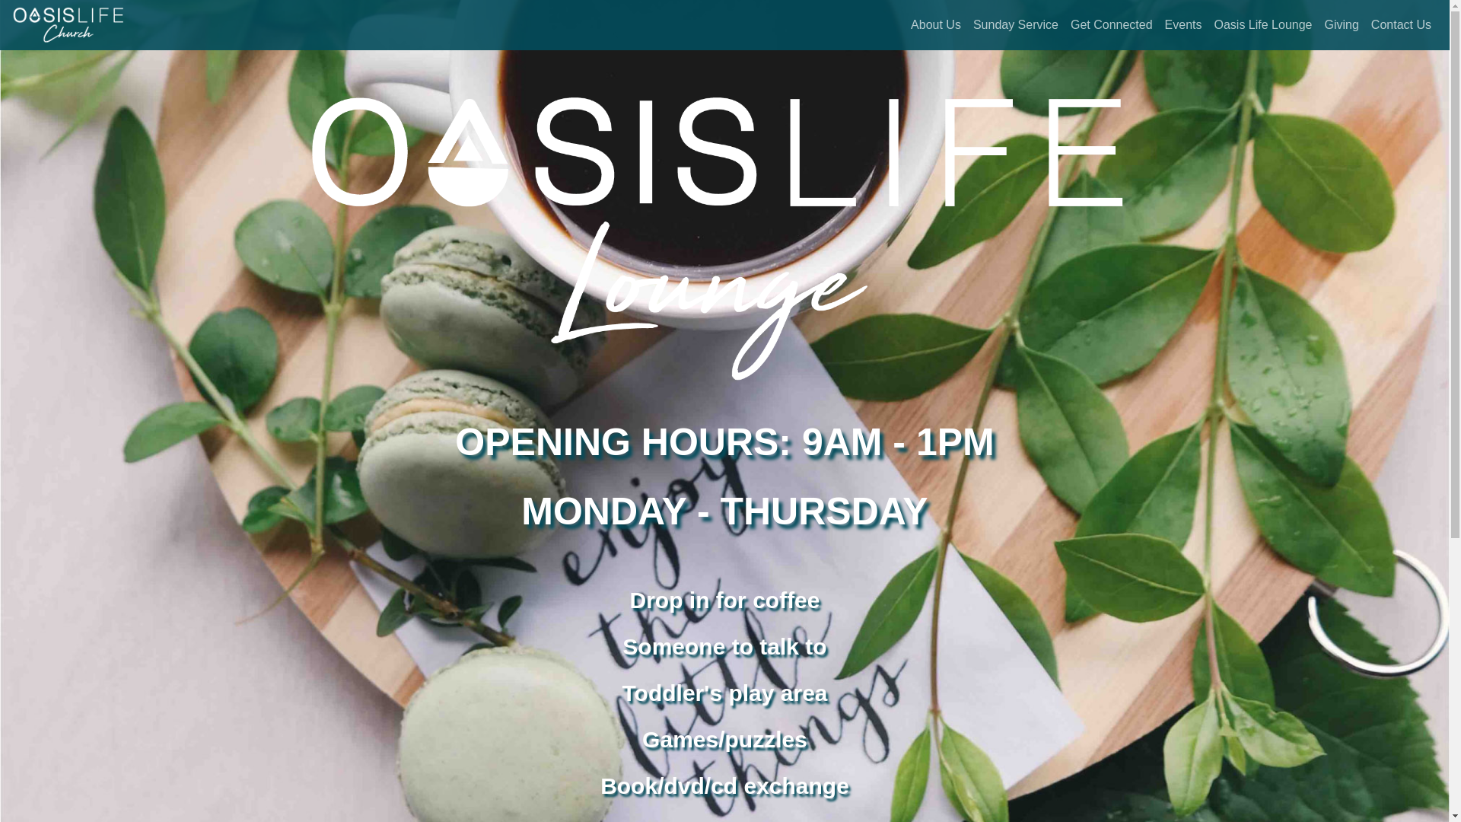  I want to click on Sunday Service, so click(1016, 25).